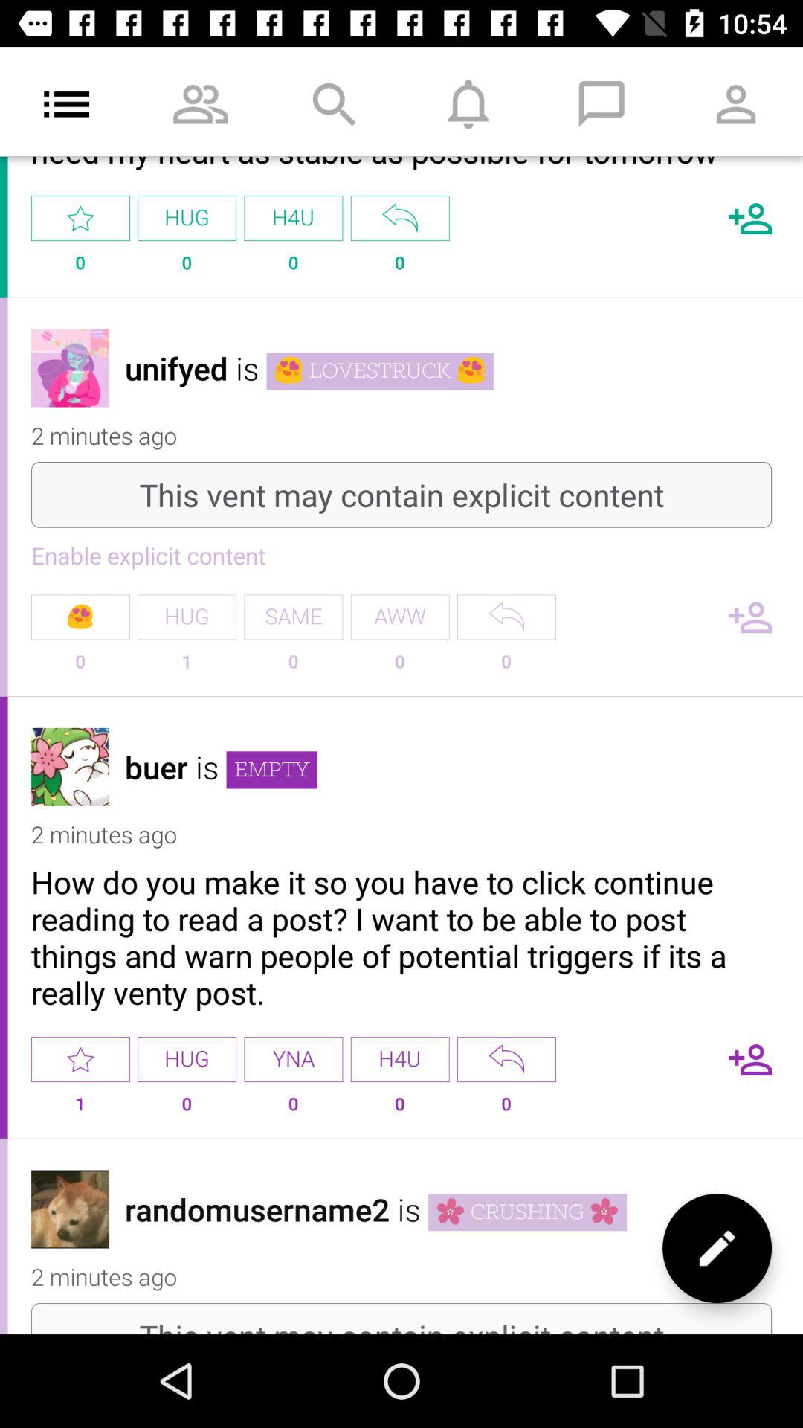  What do you see at coordinates (293, 617) in the screenshot?
I see `click icon next to hug item` at bounding box center [293, 617].